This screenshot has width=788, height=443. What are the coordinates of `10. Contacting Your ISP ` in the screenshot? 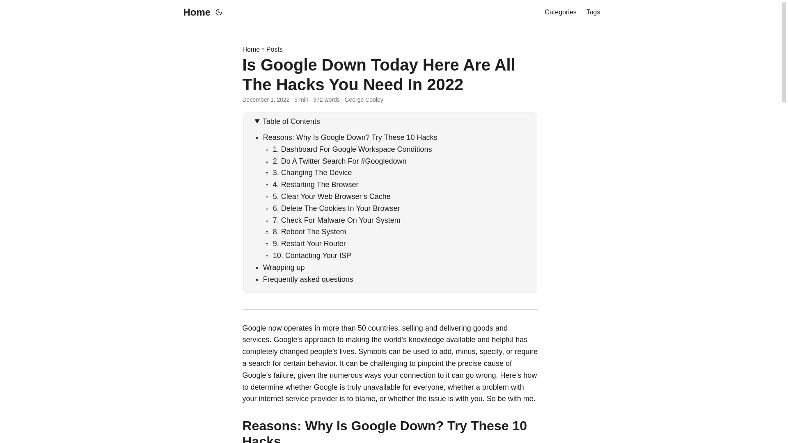 It's located at (313, 255).